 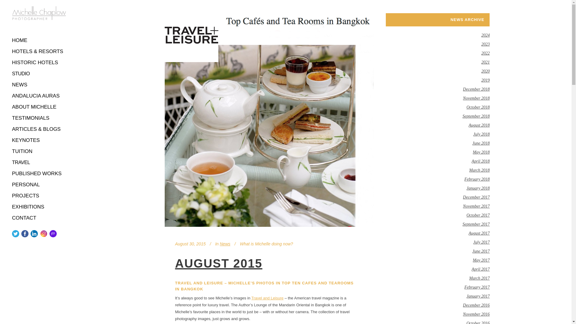 I want to click on PUBLISHED WORKS, so click(x=39, y=173).